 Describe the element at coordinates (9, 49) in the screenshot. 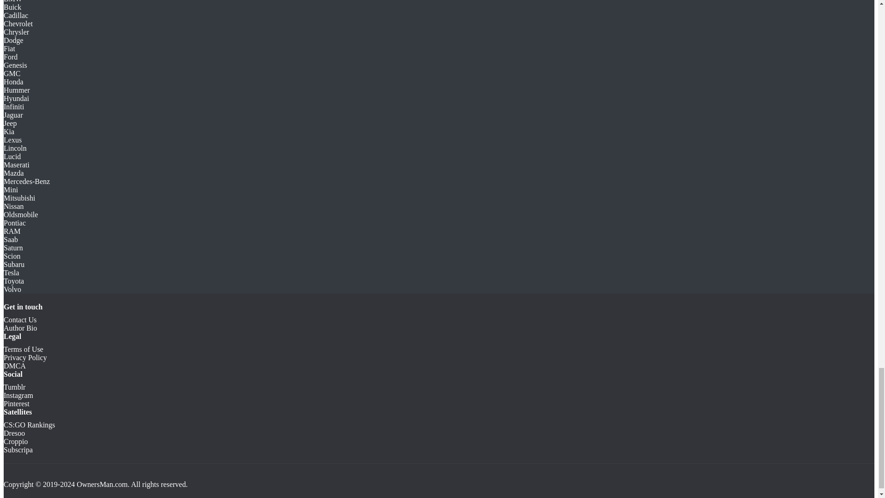

I see `Fiat` at that location.